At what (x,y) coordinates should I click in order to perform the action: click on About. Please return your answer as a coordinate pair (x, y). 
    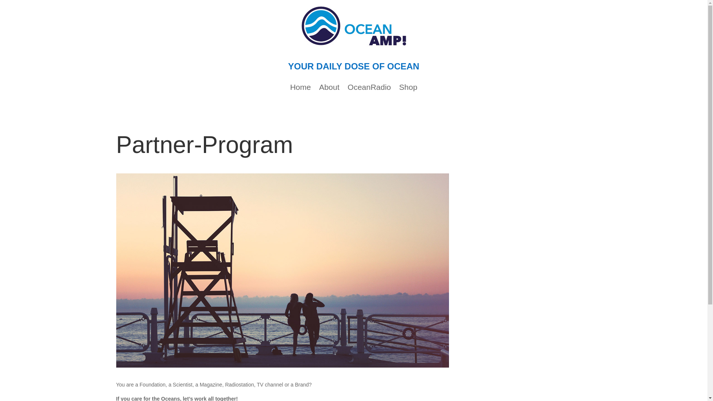
    Looking at the image, I should click on (329, 88).